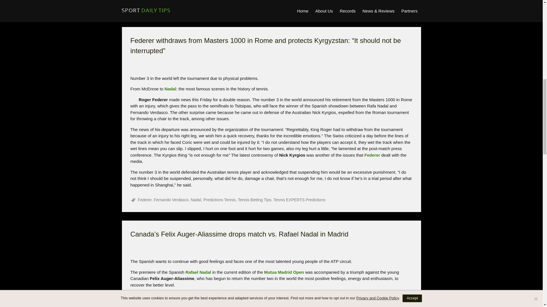 This screenshot has width=547, height=307. Describe the element at coordinates (219, 200) in the screenshot. I see `Predictions Tennis` at that location.